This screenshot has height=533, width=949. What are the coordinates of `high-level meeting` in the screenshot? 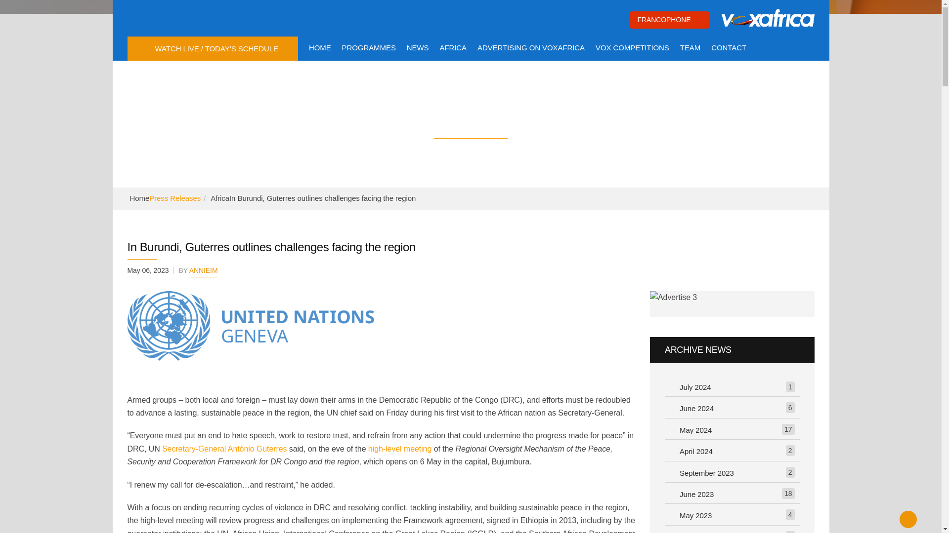 It's located at (399, 449).